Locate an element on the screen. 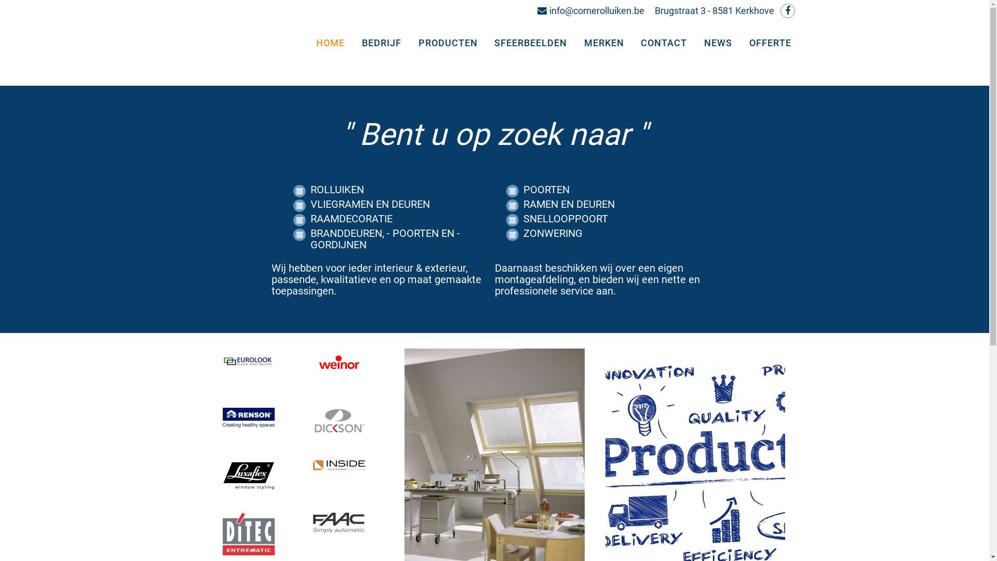 The width and height of the screenshot is (997, 561). RAMEN EN DEUREN is located at coordinates (609, 204).